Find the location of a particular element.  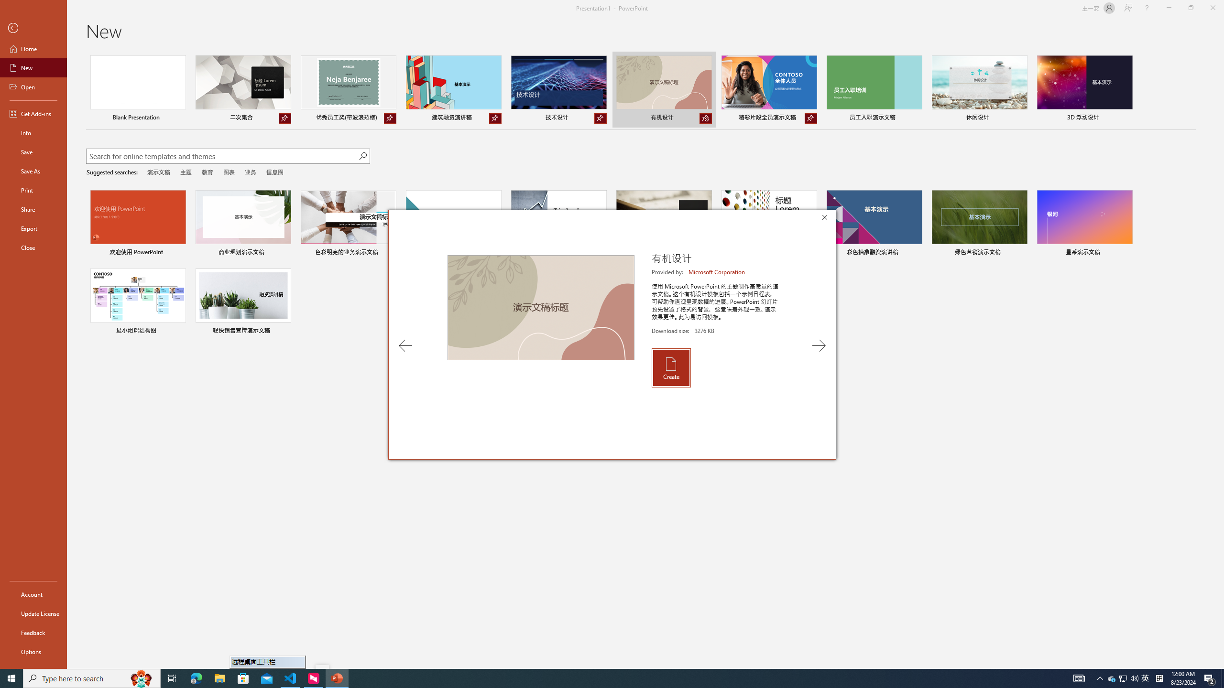

Print is located at coordinates (33, 190).